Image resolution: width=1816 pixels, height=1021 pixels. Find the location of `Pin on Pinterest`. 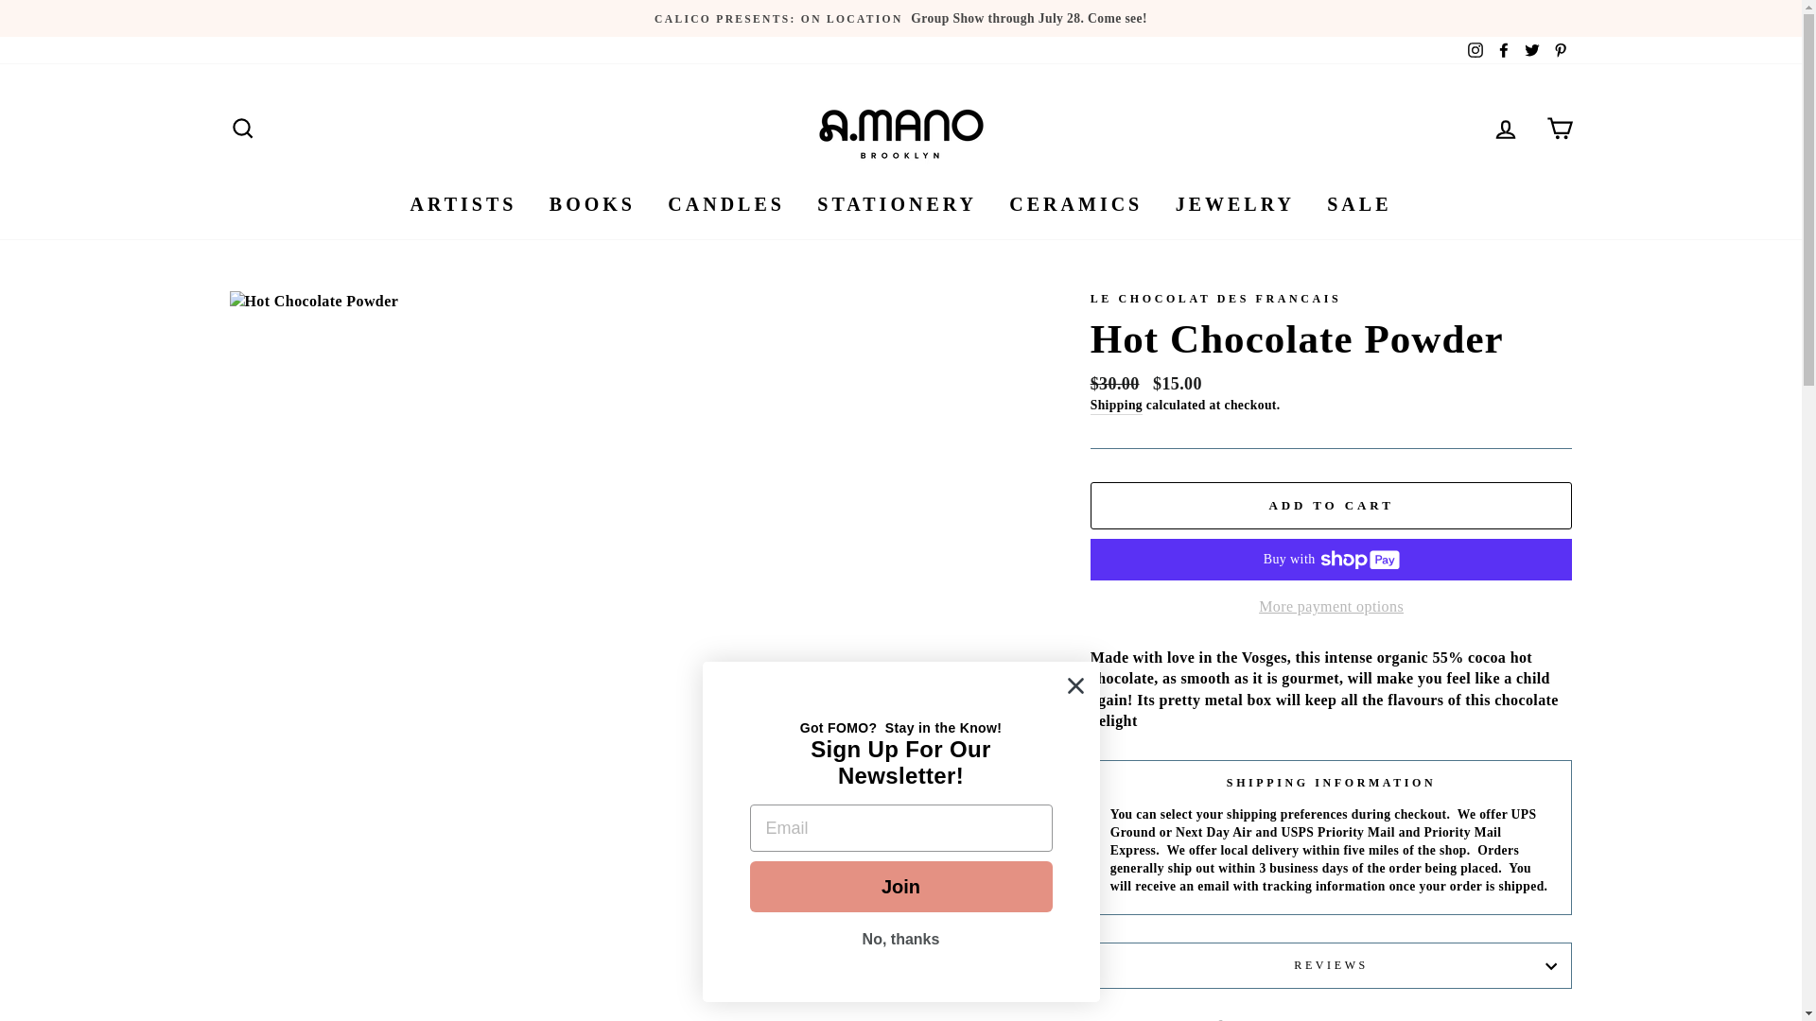

Pin on Pinterest is located at coordinates (1419, 1019).